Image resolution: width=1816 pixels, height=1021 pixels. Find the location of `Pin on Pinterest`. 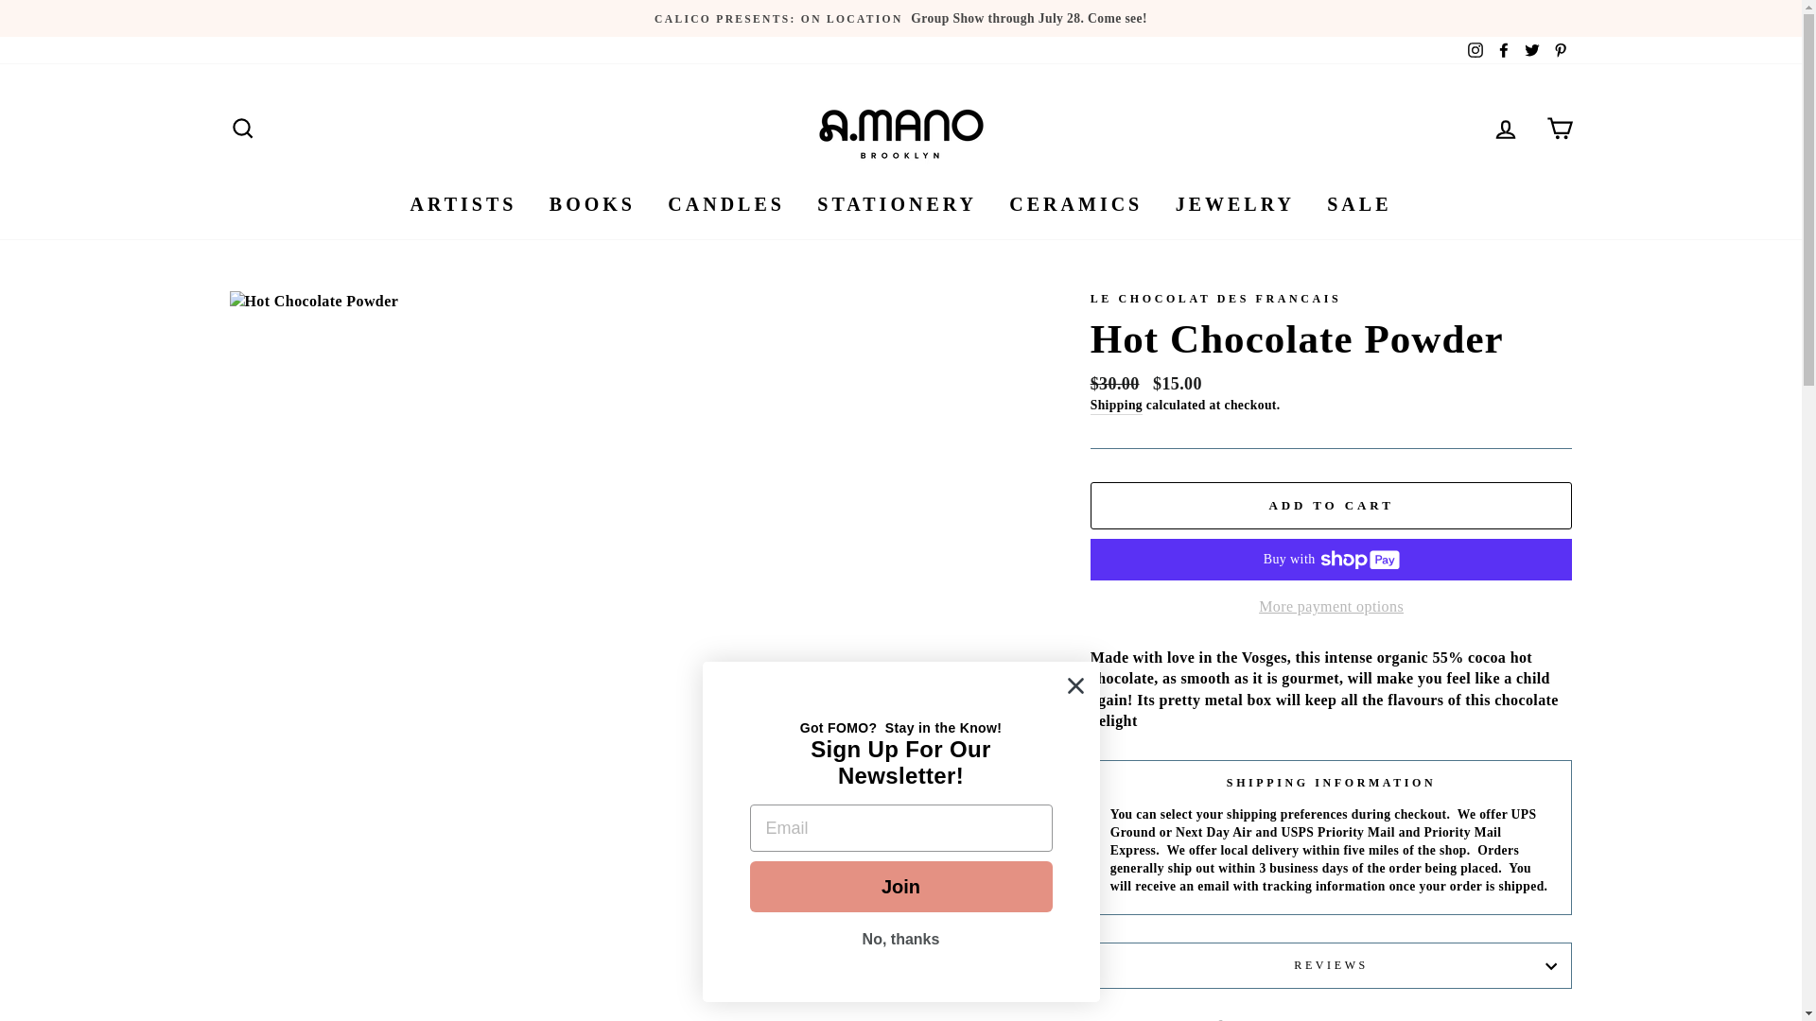

Pin on Pinterest is located at coordinates (1419, 1019).